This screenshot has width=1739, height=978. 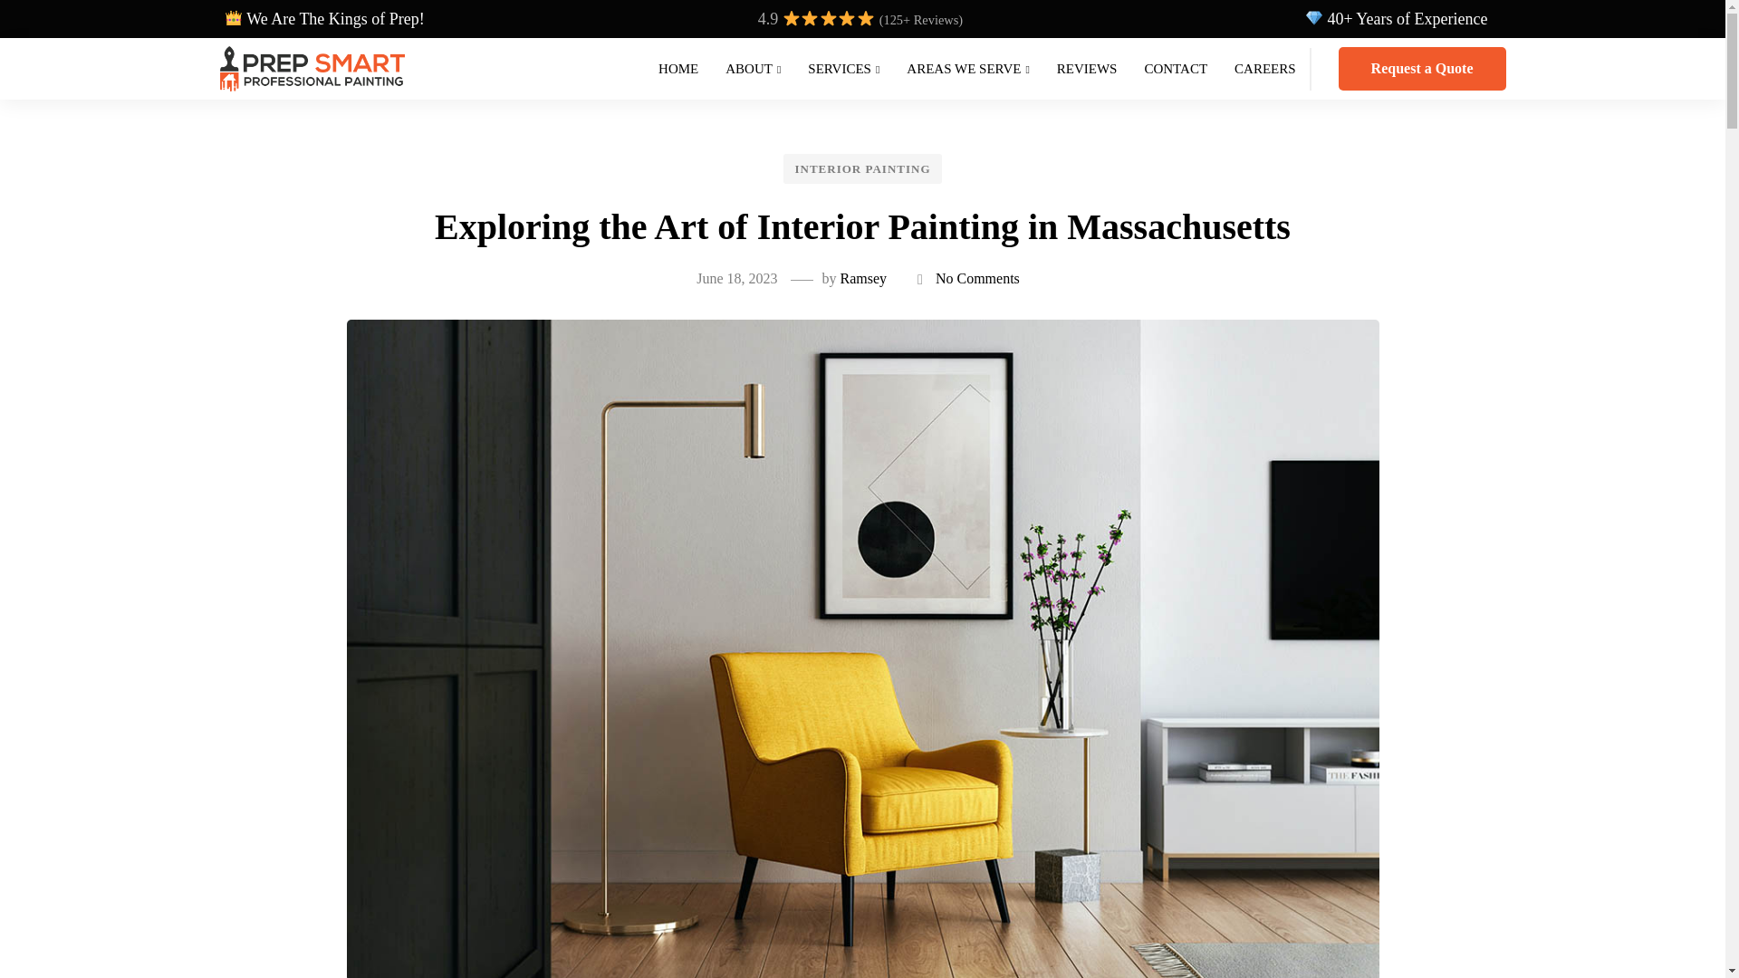 I want to click on AREAS WE SERVE, so click(x=967, y=69).